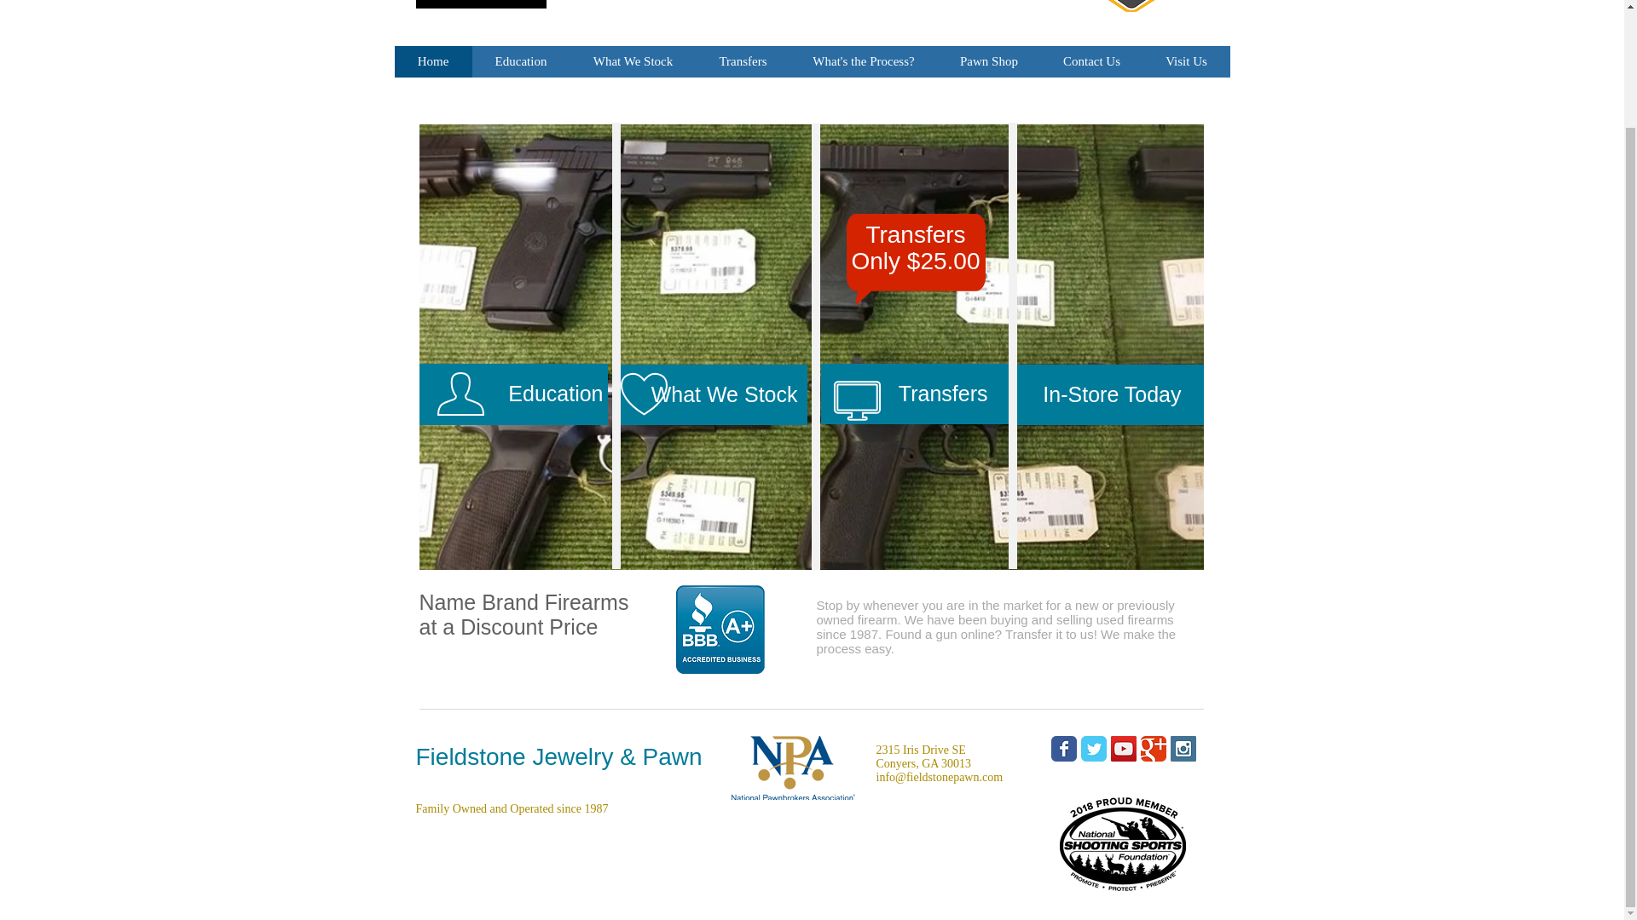 This screenshot has width=1637, height=920. What do you see at coordinates (914, 394) in the screenshot?
I see `Transfers` at bounding box center [914, 394].